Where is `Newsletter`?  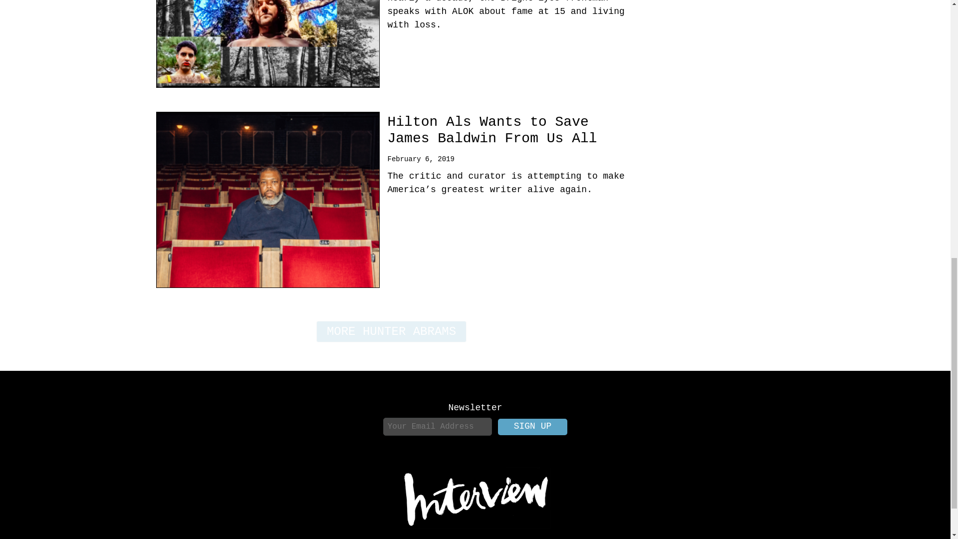 Newsletter is located at coordinates (475, 407).